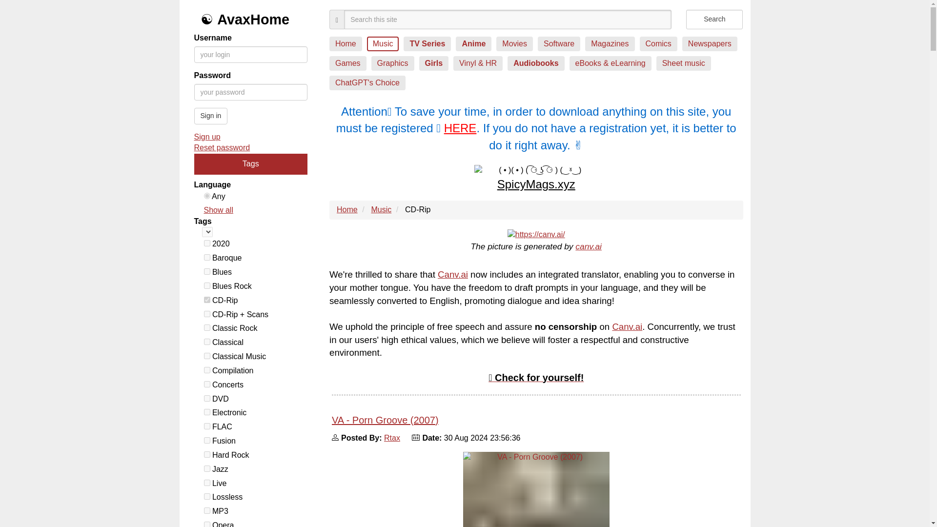  Describe the element at coordinates (251, 137) in the screenshot. I see `Sign up` at that location.